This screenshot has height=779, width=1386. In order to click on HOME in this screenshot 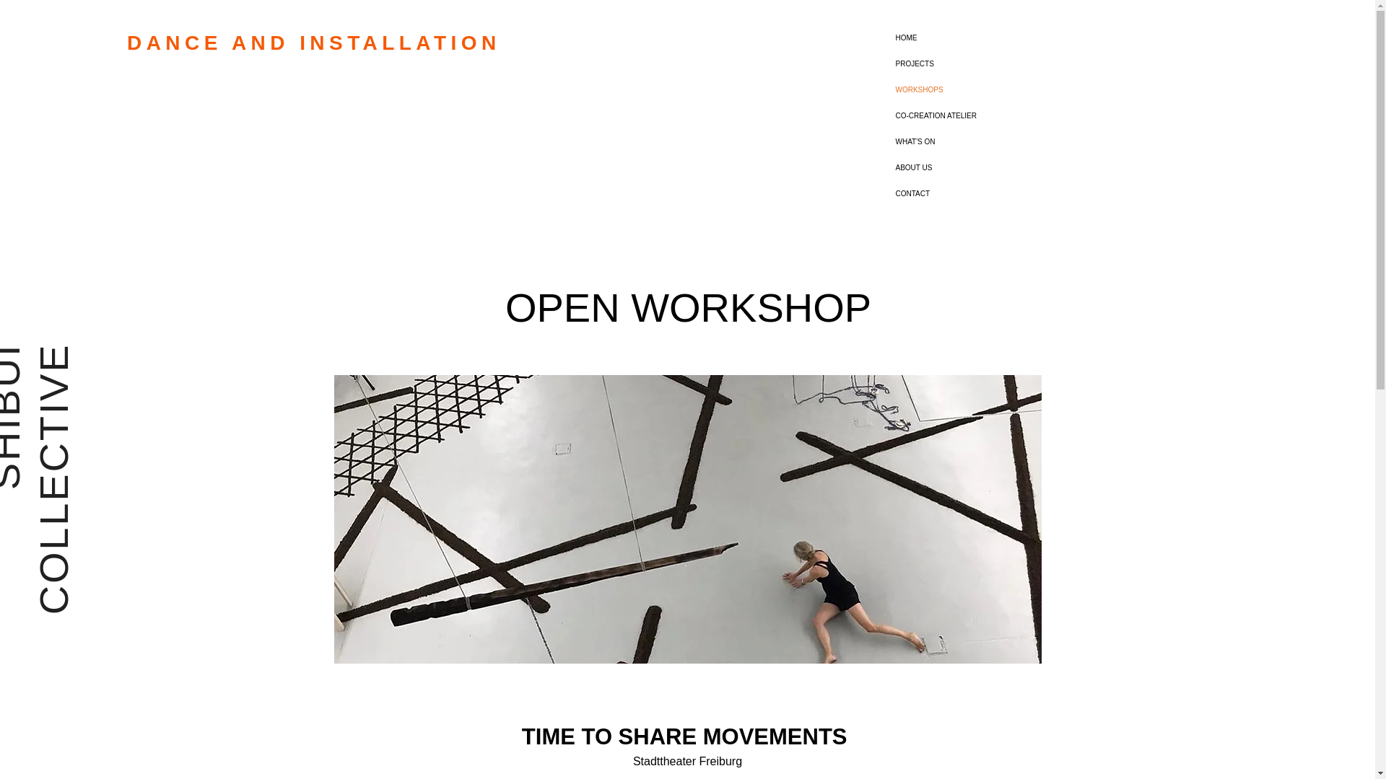, I will do `click(965, 38)`.